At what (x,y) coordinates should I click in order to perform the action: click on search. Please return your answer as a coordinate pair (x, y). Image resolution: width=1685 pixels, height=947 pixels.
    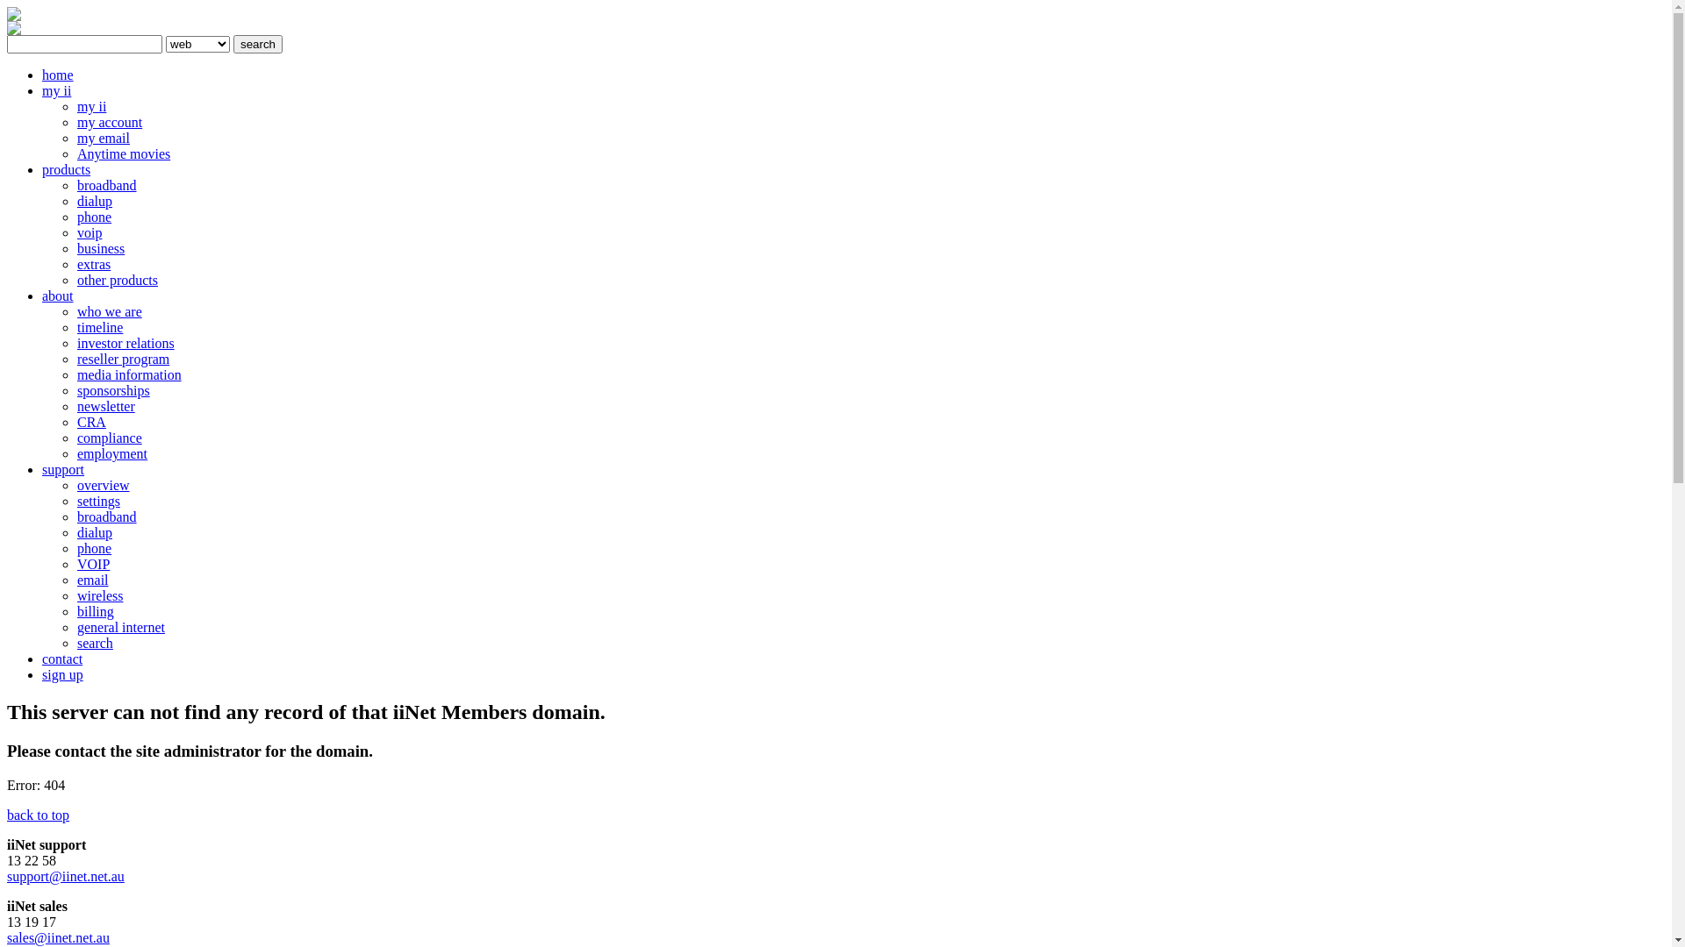
    Looking at the image, I should click on (258, 44).